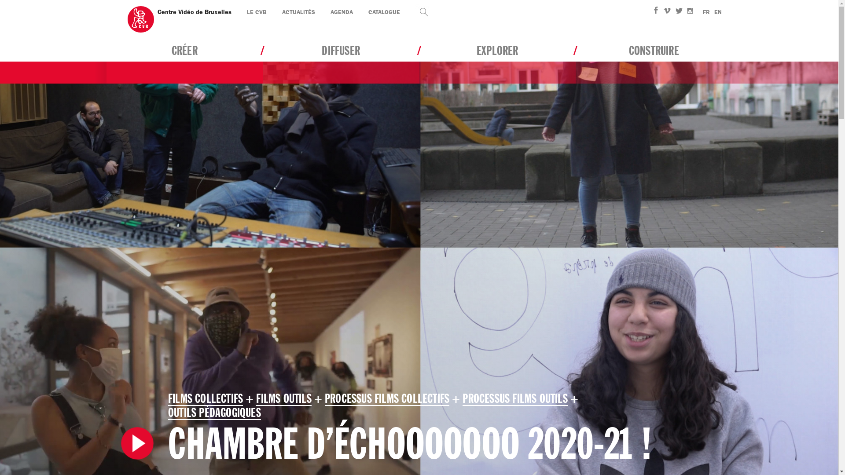 The height and width of the screenshot is (475, 845). What do you see at coordinates (384, 12) in the screenshot?
I see `CATALOGUE` at bounding box center [384, 12].